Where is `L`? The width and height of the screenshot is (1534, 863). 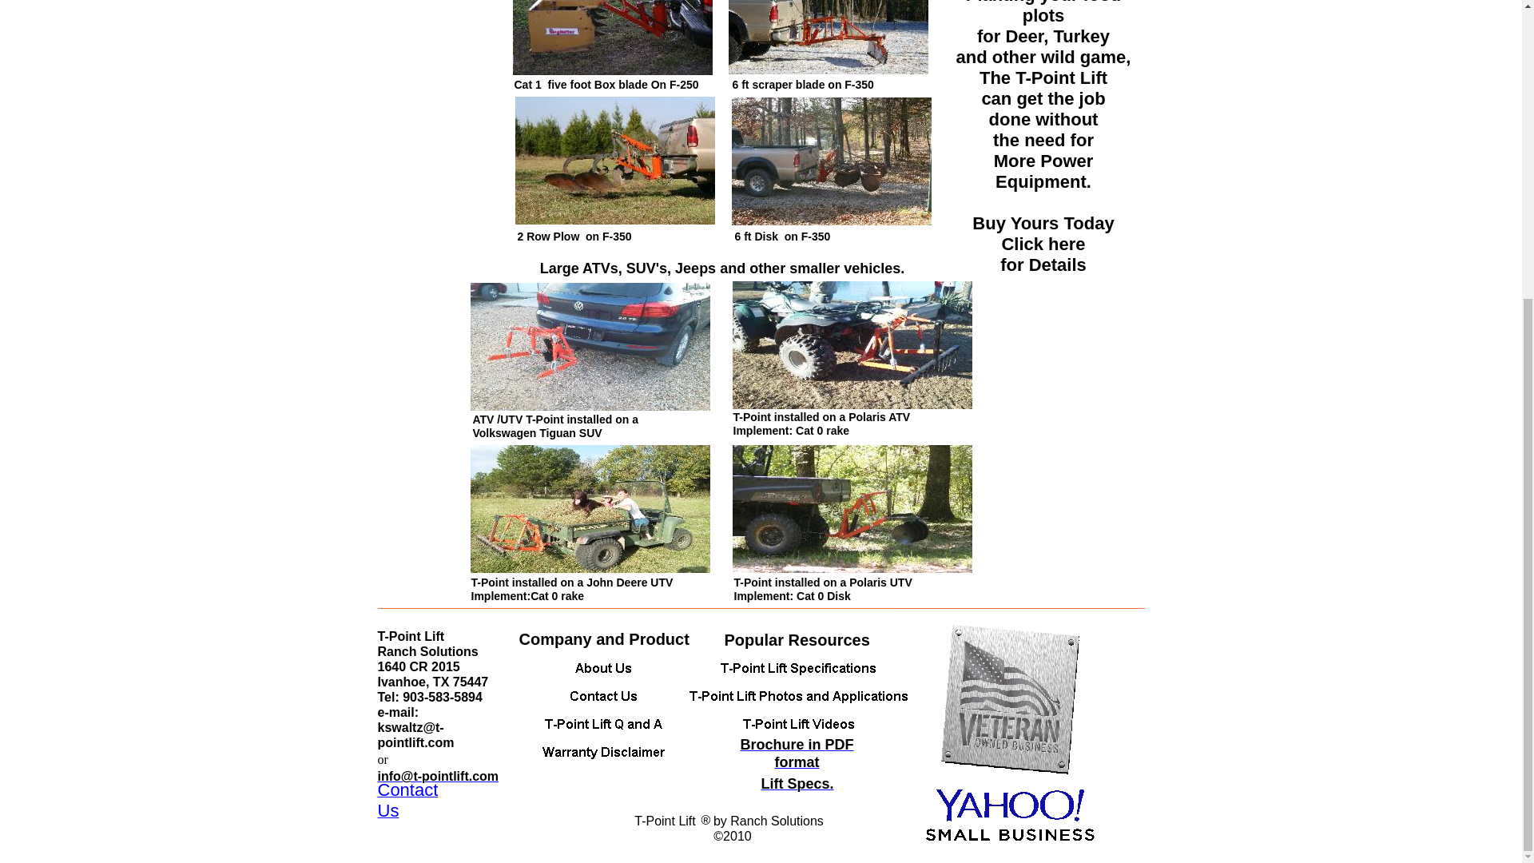 L is located at coordinates (765, 786).